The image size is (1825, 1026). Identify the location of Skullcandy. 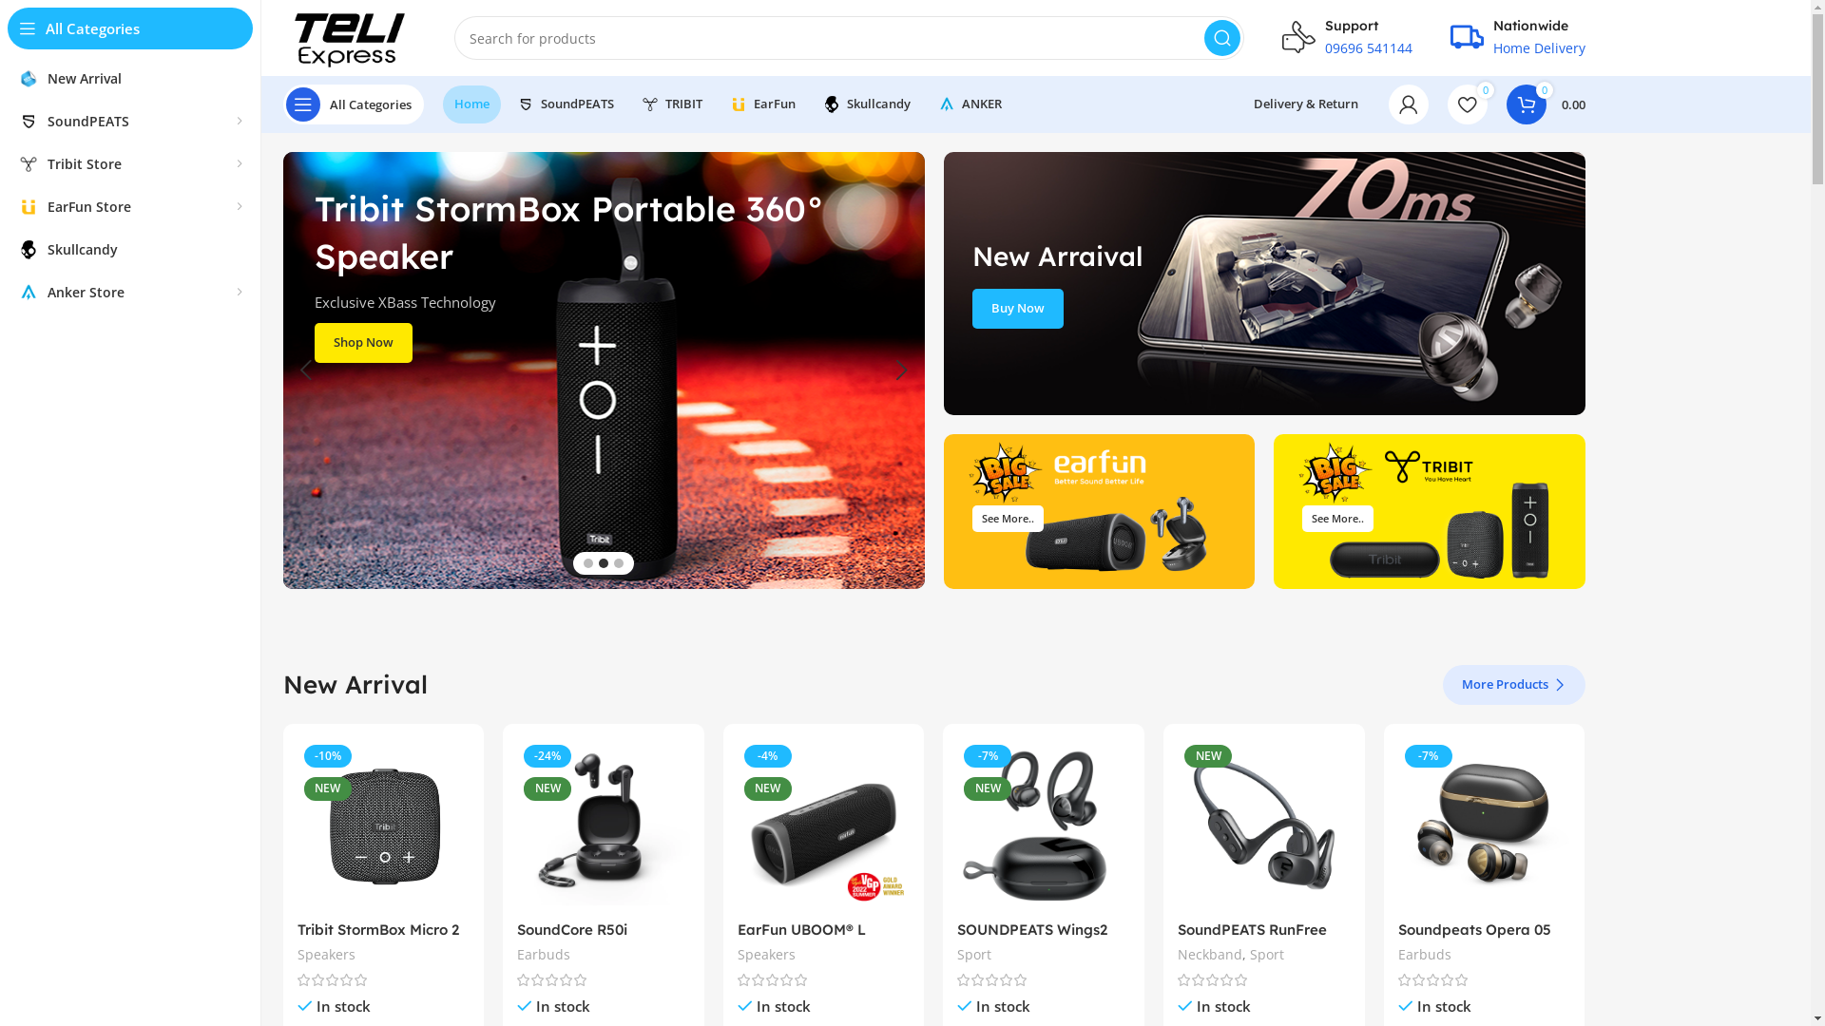
(867, 104).